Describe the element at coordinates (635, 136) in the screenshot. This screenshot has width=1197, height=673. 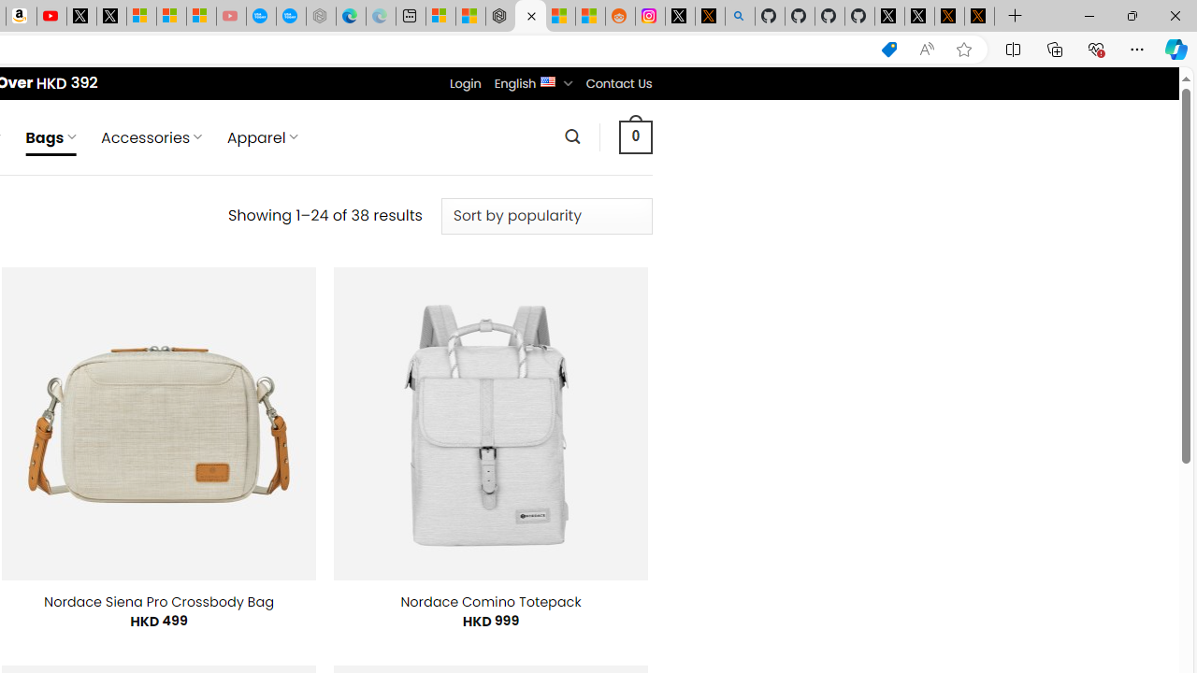
I see ` 0 ` at that location.